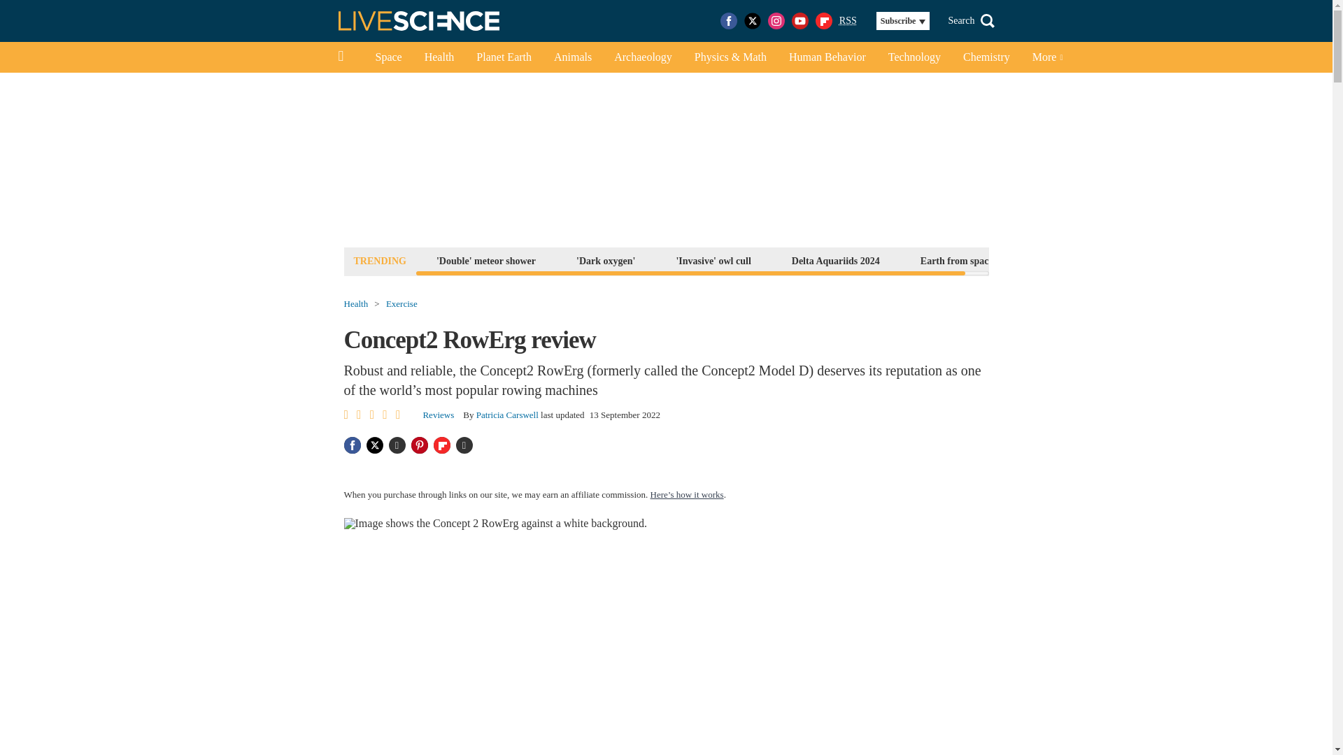  Describe the element at coordinates (986, 57) in the screenshot. I see `Chemistry` at that location.